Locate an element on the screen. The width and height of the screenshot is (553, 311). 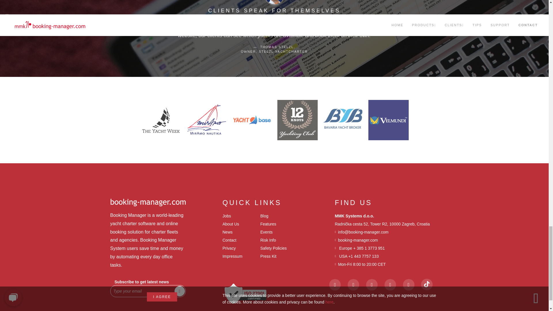
News is located at coordinates (227, 232).